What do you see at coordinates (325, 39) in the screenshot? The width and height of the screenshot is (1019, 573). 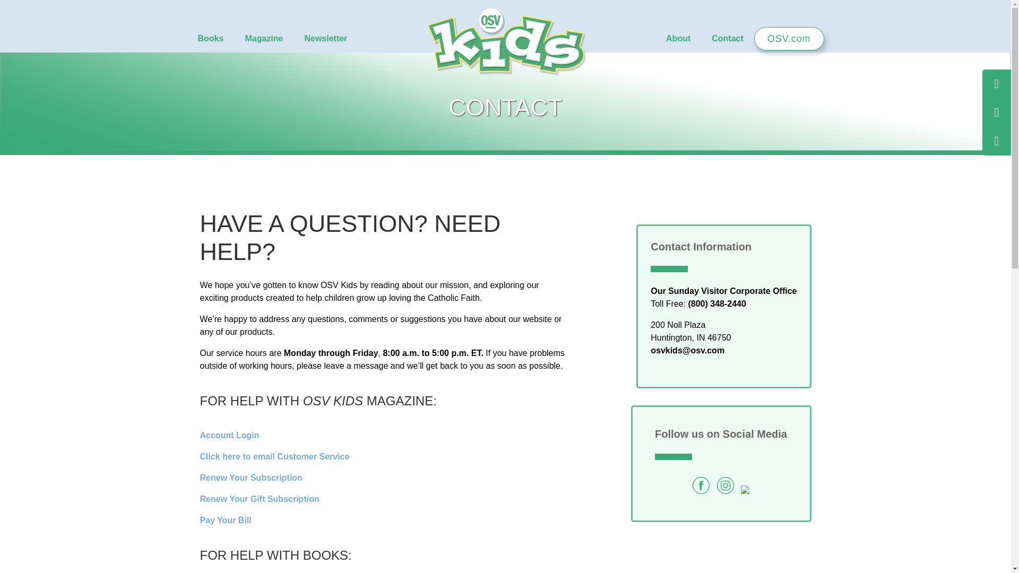 I see `Newsletter` at bounding box center [325, 39].